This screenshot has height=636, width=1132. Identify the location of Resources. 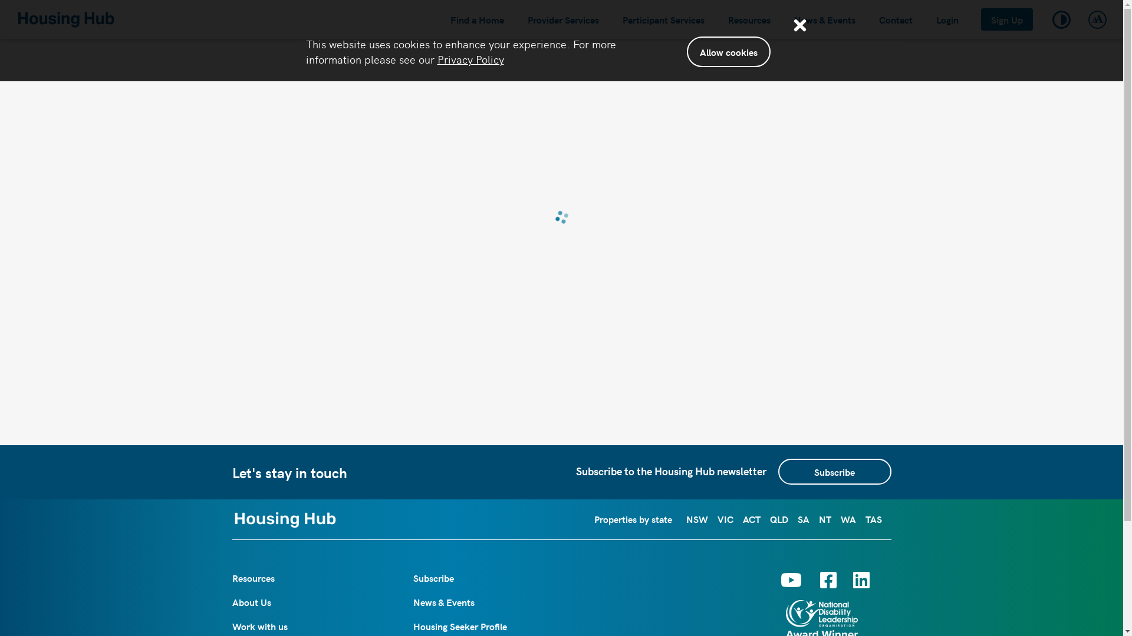
(254, 578).